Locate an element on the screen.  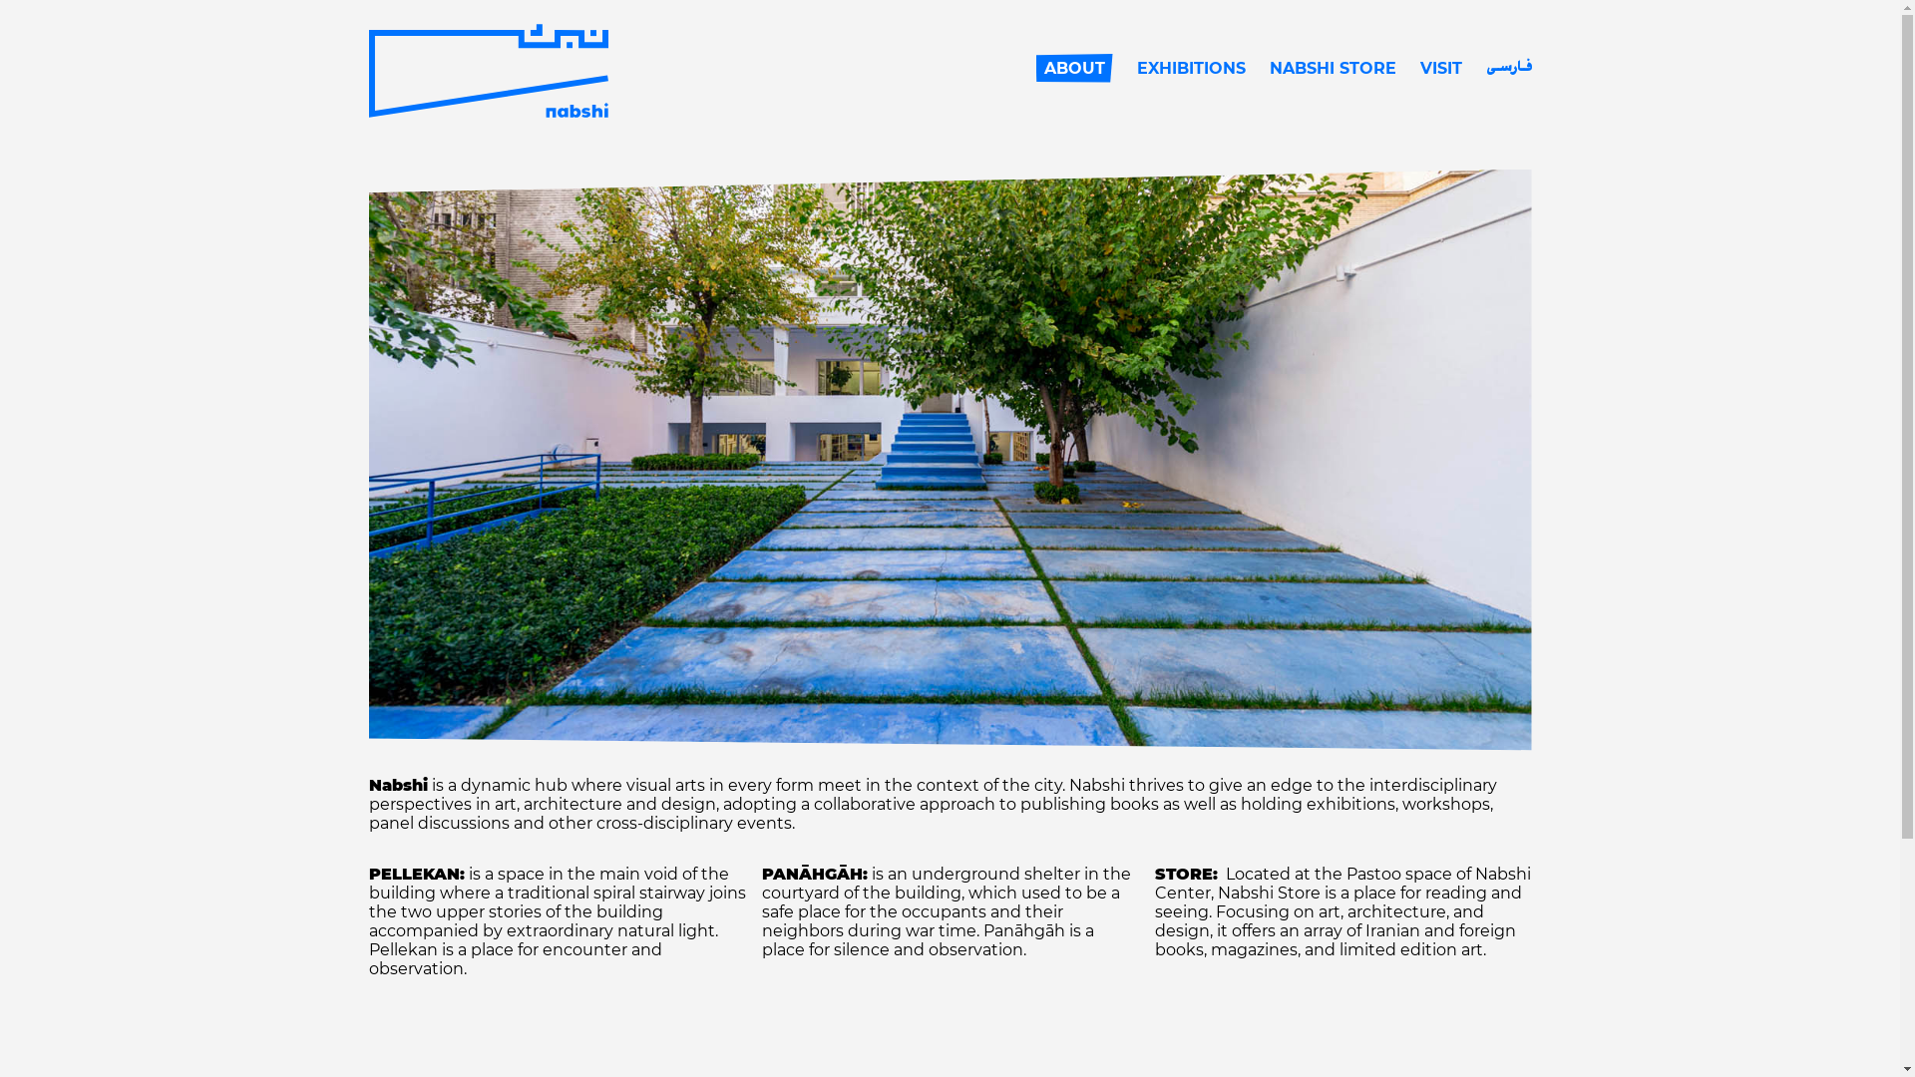
EXHIBITIONS is located at coordinates (1191, 68).